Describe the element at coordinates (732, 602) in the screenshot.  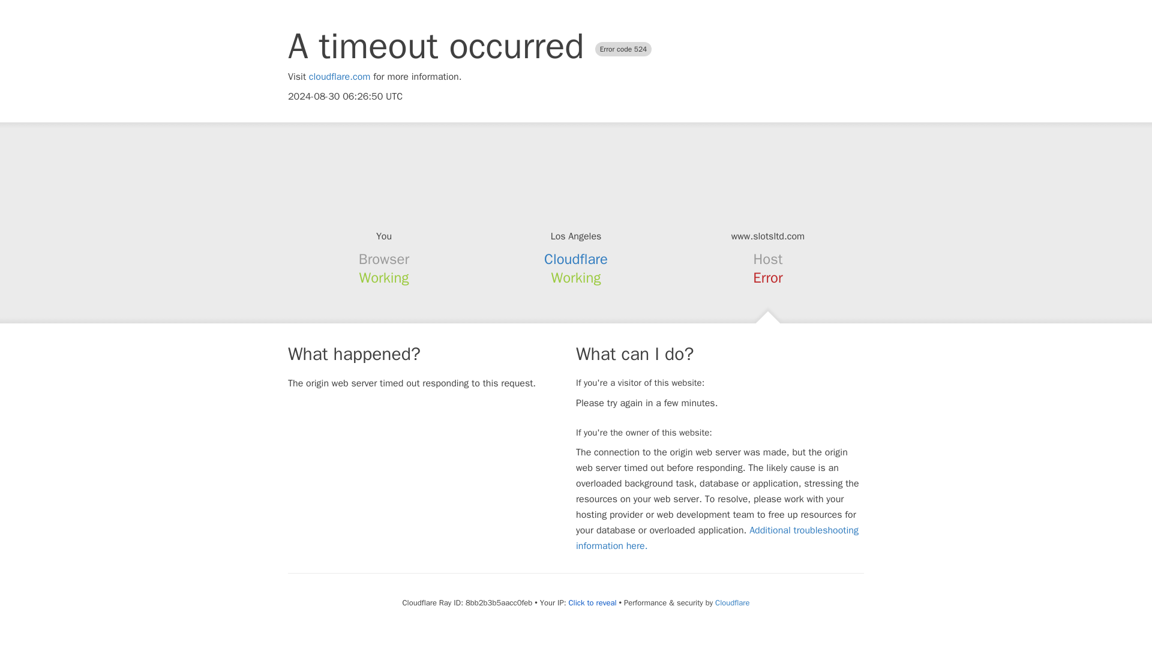
I see `Cloudflare` at that location.